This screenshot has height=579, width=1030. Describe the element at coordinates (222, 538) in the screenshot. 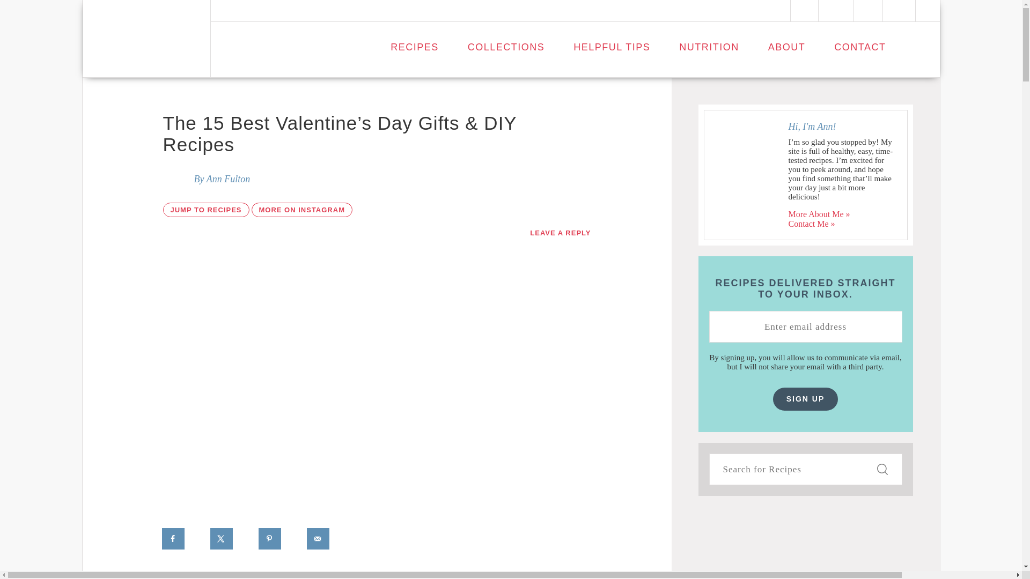

I see `Share on X` at that location.